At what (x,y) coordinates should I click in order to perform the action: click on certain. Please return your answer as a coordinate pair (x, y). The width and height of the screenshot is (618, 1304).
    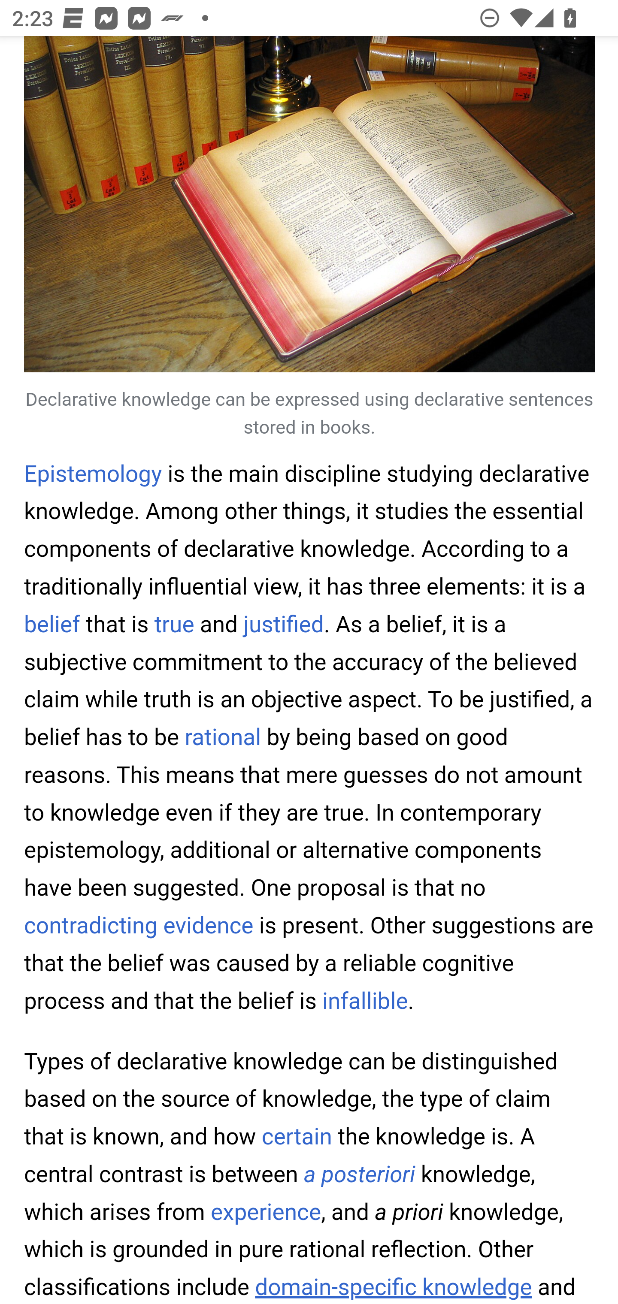
    Looking at the image, I should click on (297, 1137).